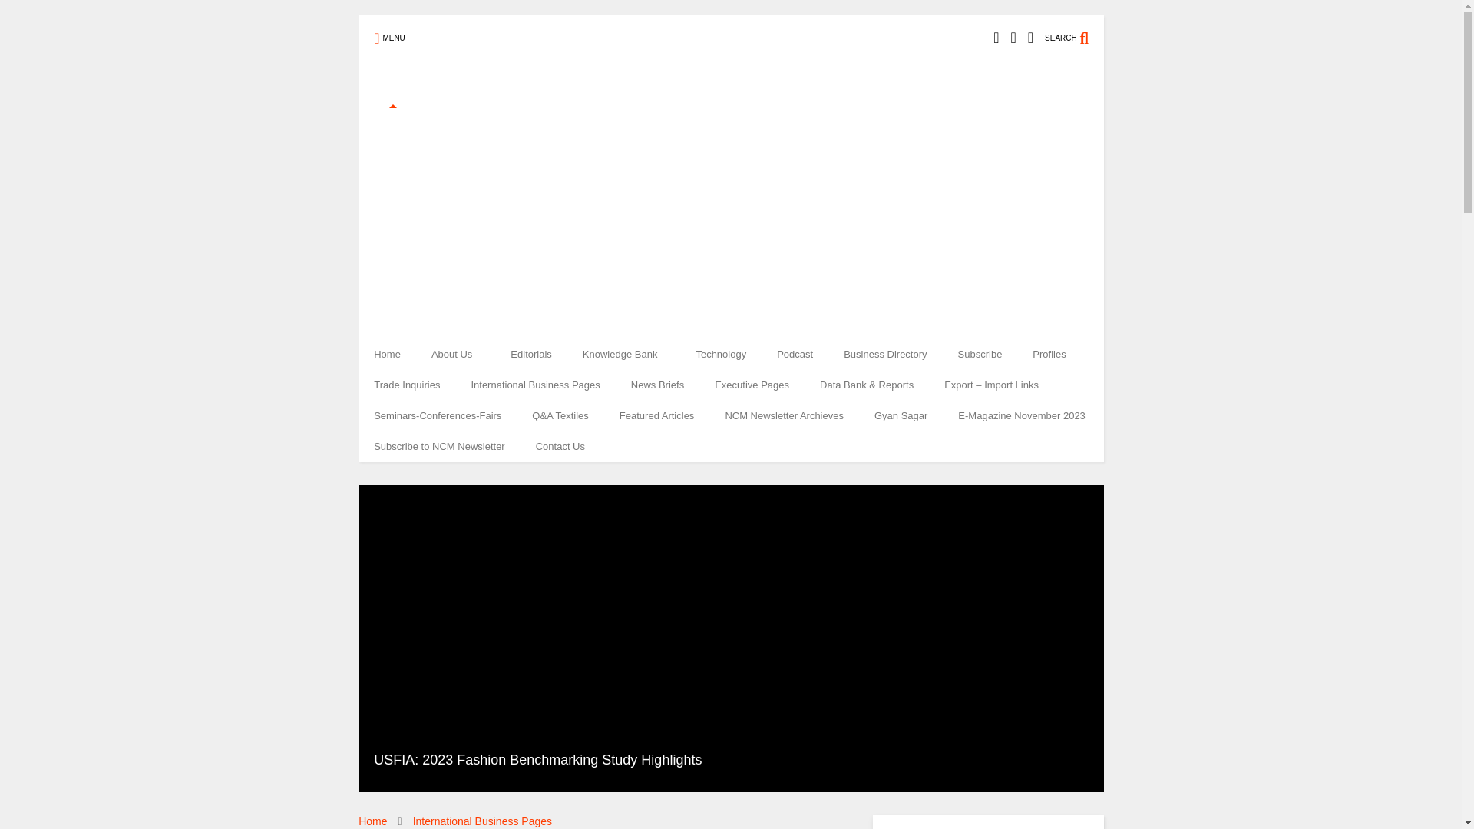 The width and height of the screenshot is (1474, 829). I want to click on New Cloth Market, so click(582, 96).